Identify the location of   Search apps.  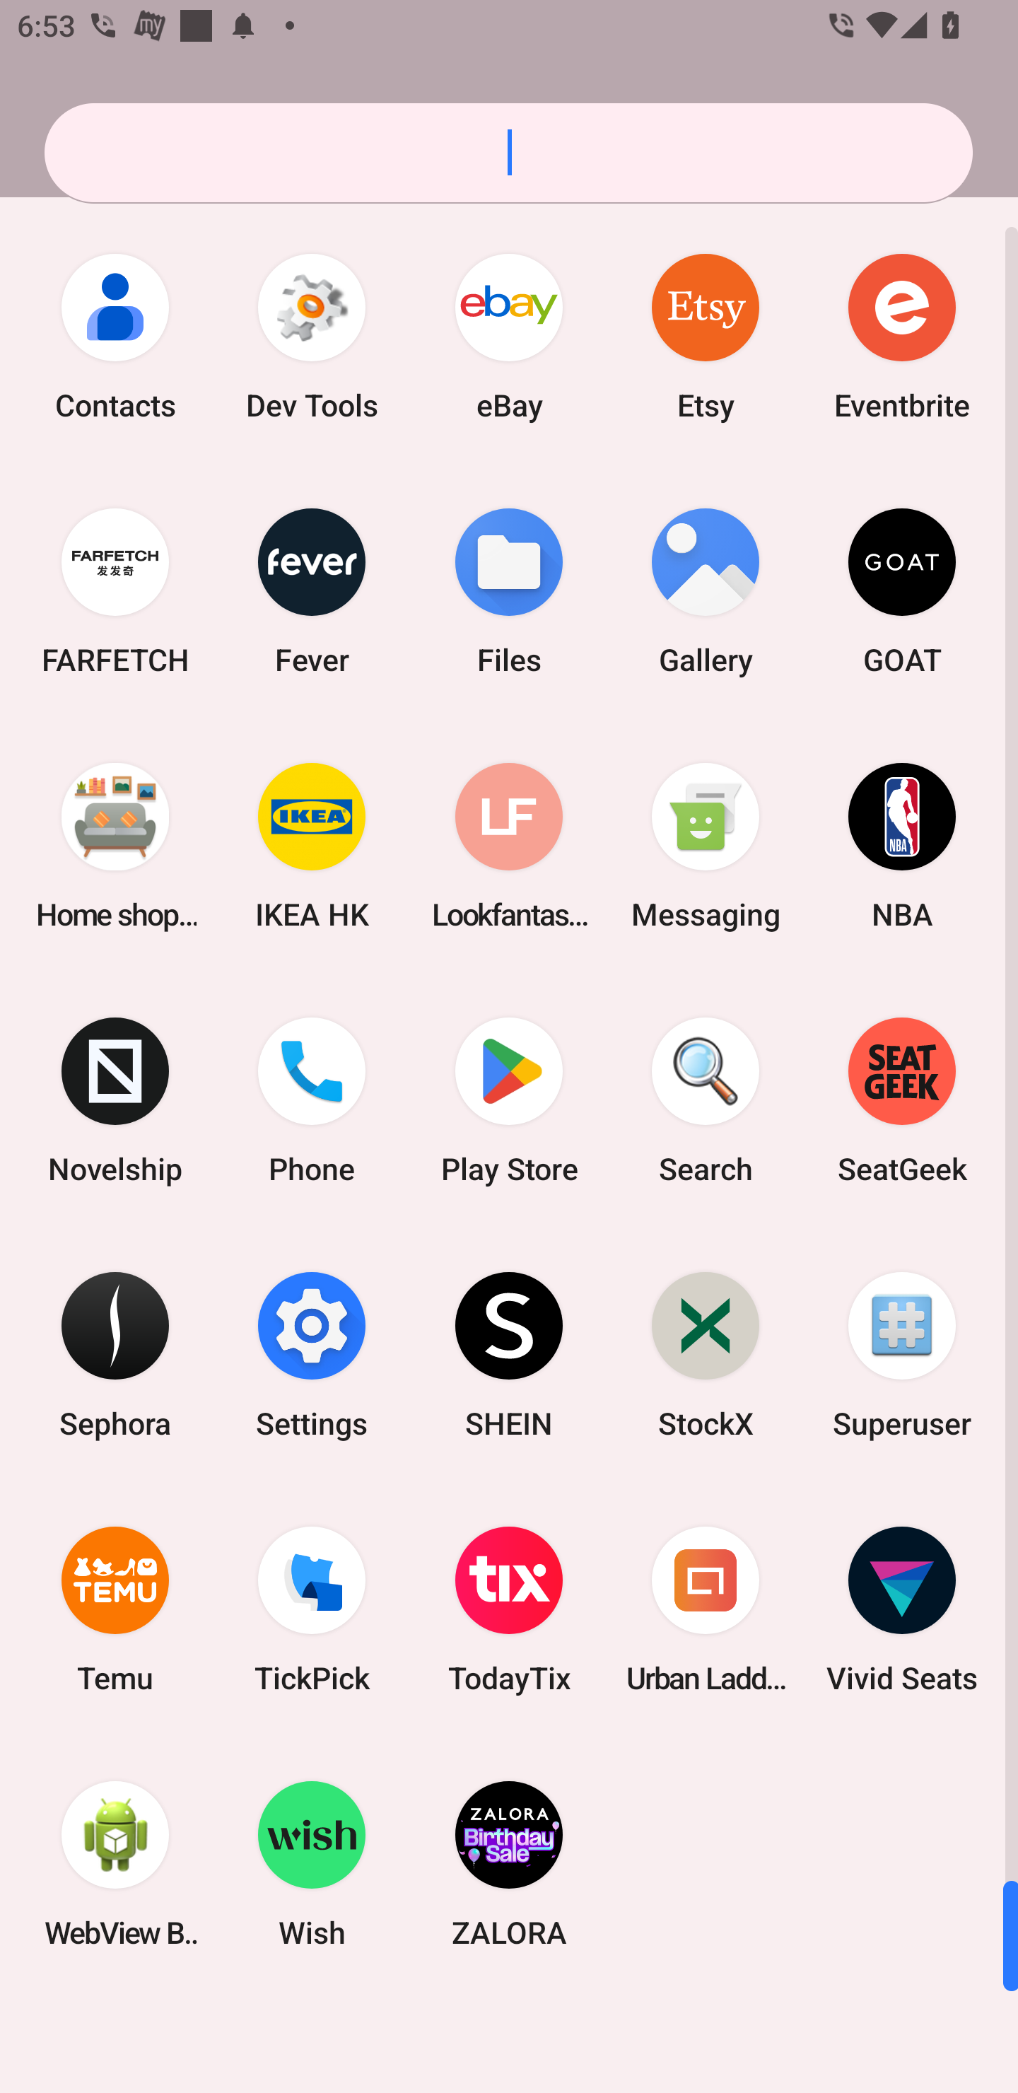
(508, 153).